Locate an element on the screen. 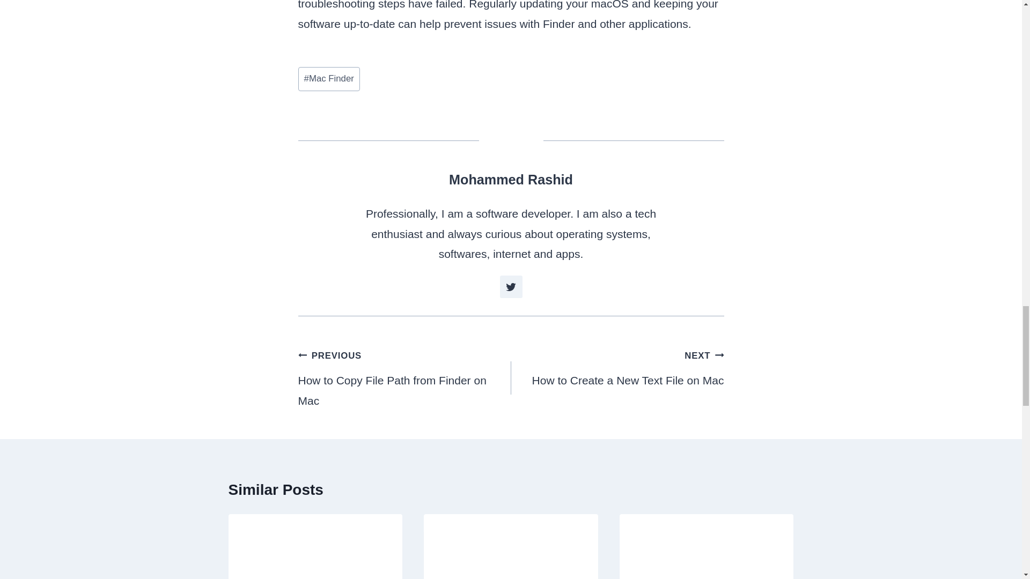 The image size is (1030, 579). Mac Finder is located at coordinates (511, 179).